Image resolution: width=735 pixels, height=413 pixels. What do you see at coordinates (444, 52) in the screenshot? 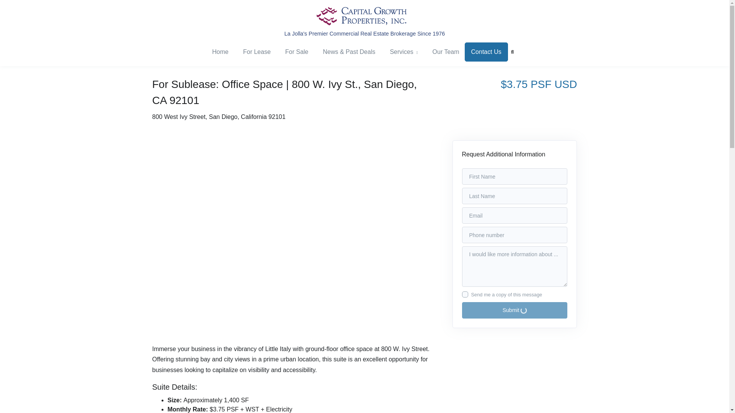
I see `Our Team` at bounding box center [444, 52].